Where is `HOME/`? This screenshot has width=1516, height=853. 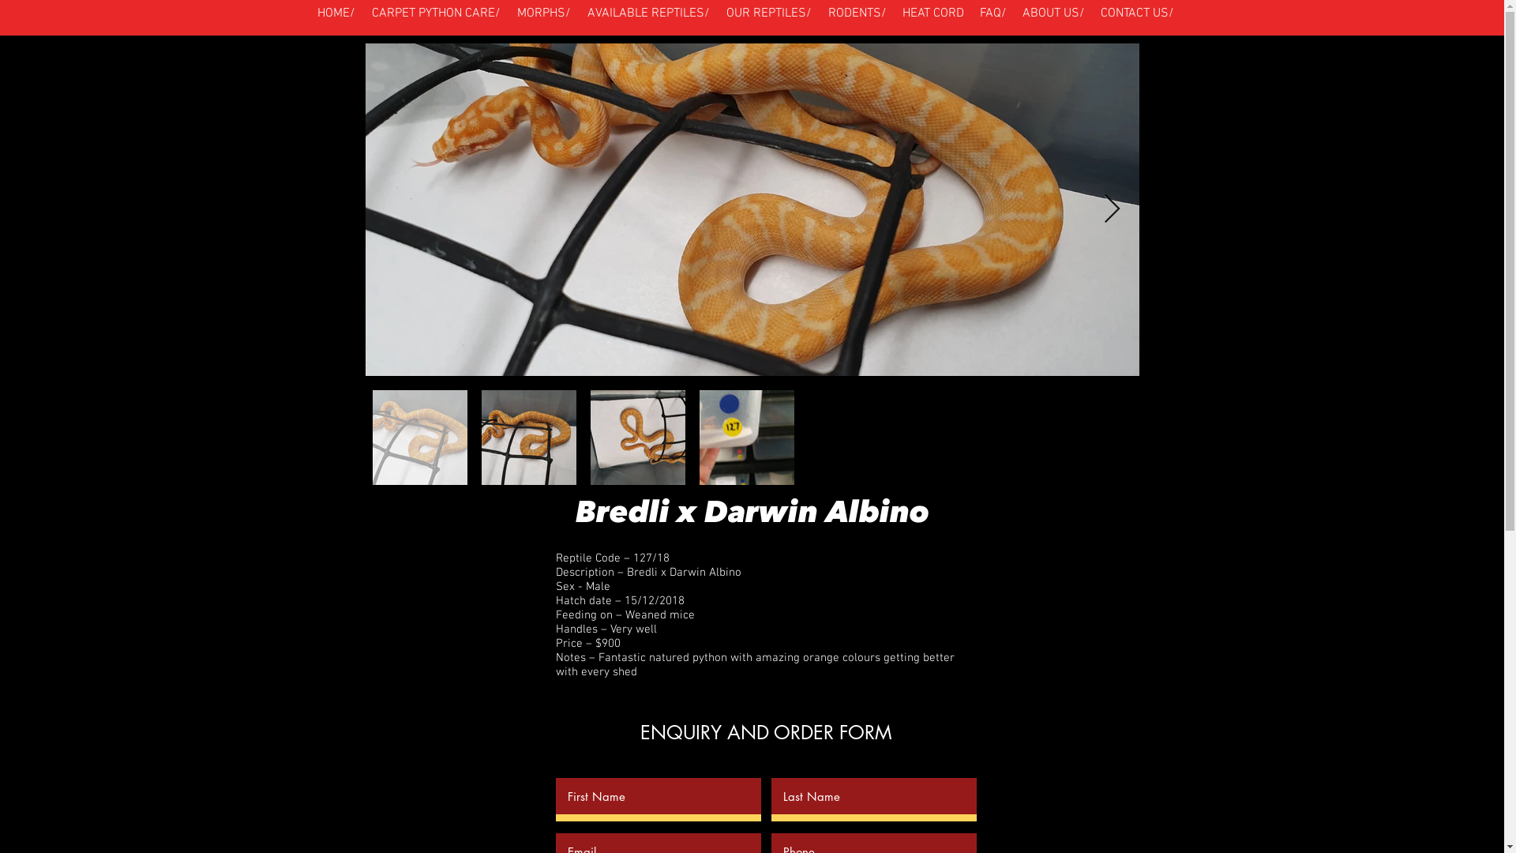 HOME/ is located at coordinates (336, 13).